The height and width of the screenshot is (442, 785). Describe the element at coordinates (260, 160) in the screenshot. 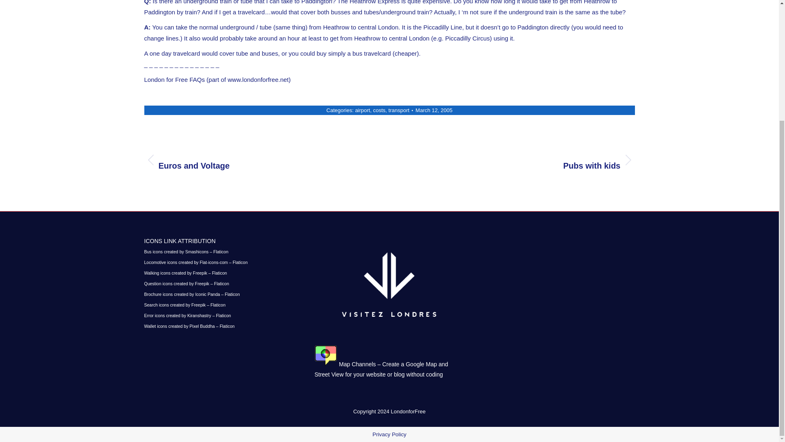

I see `walking icons` at that location.